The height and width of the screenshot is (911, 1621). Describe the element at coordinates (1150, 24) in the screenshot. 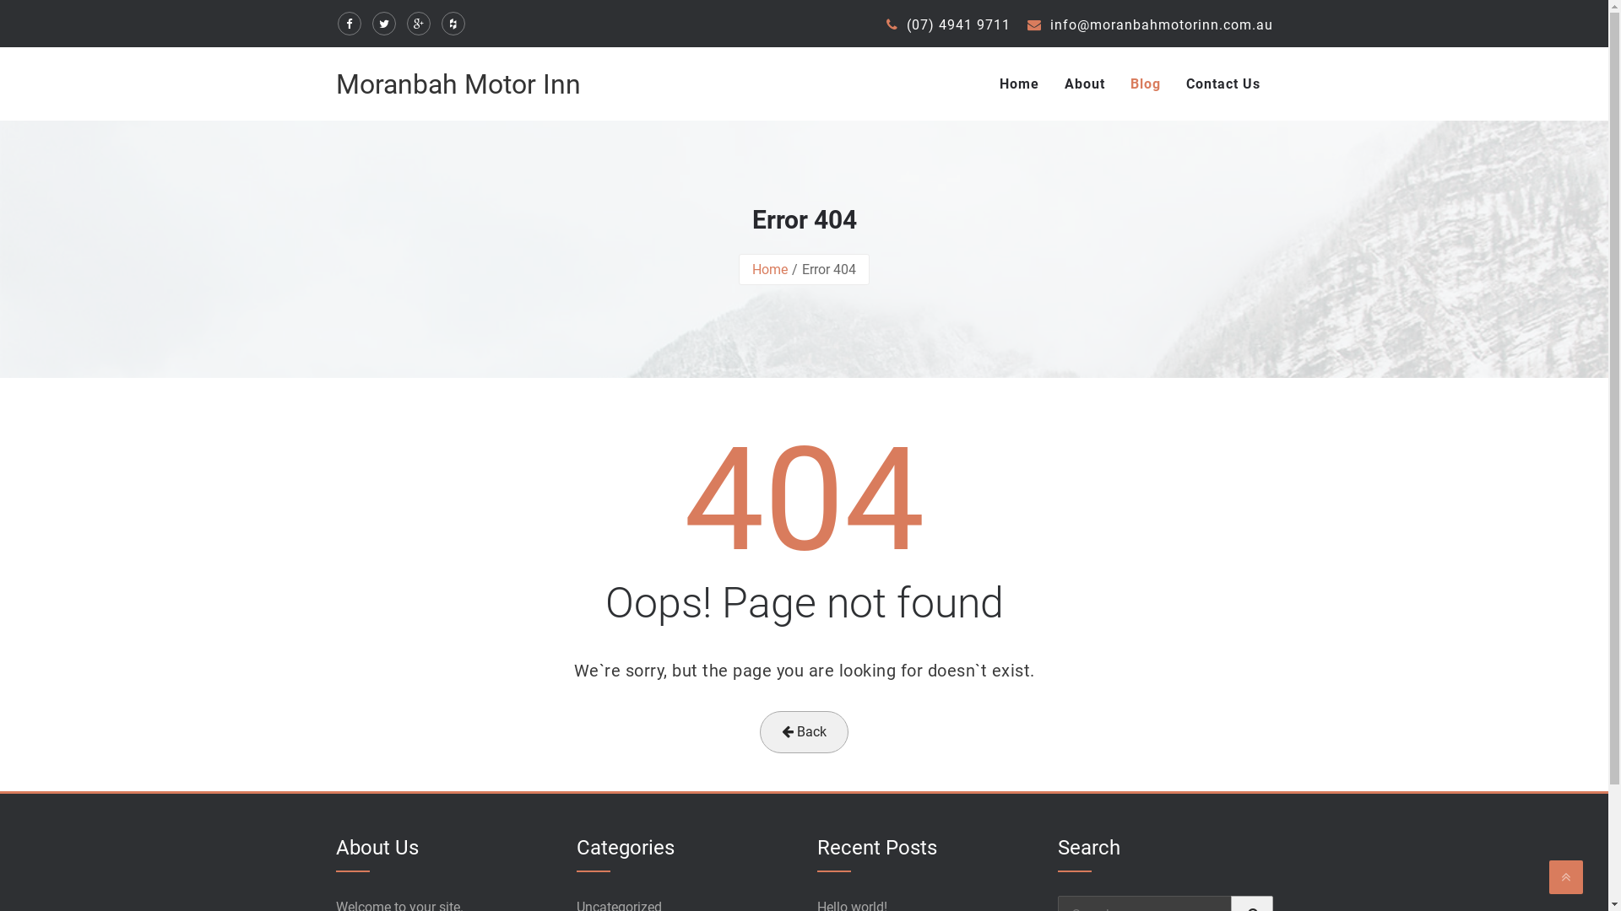

I see `info@moranbahmotorinn.com.au` at that location.